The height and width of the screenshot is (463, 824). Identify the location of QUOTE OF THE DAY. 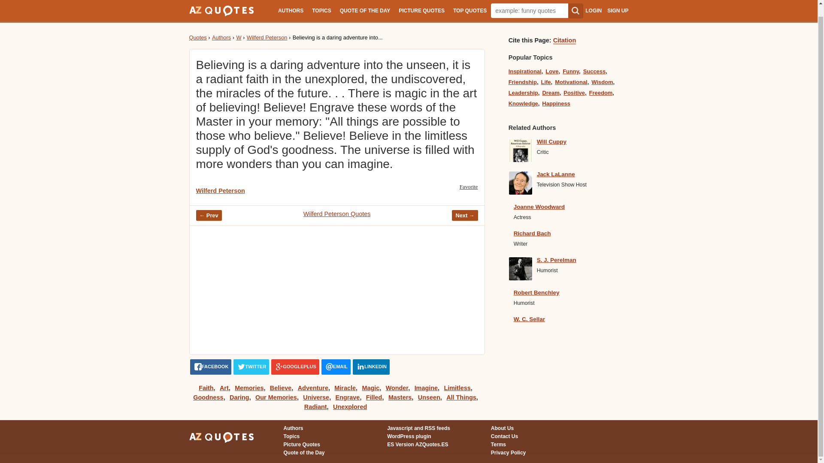
(365, 5).